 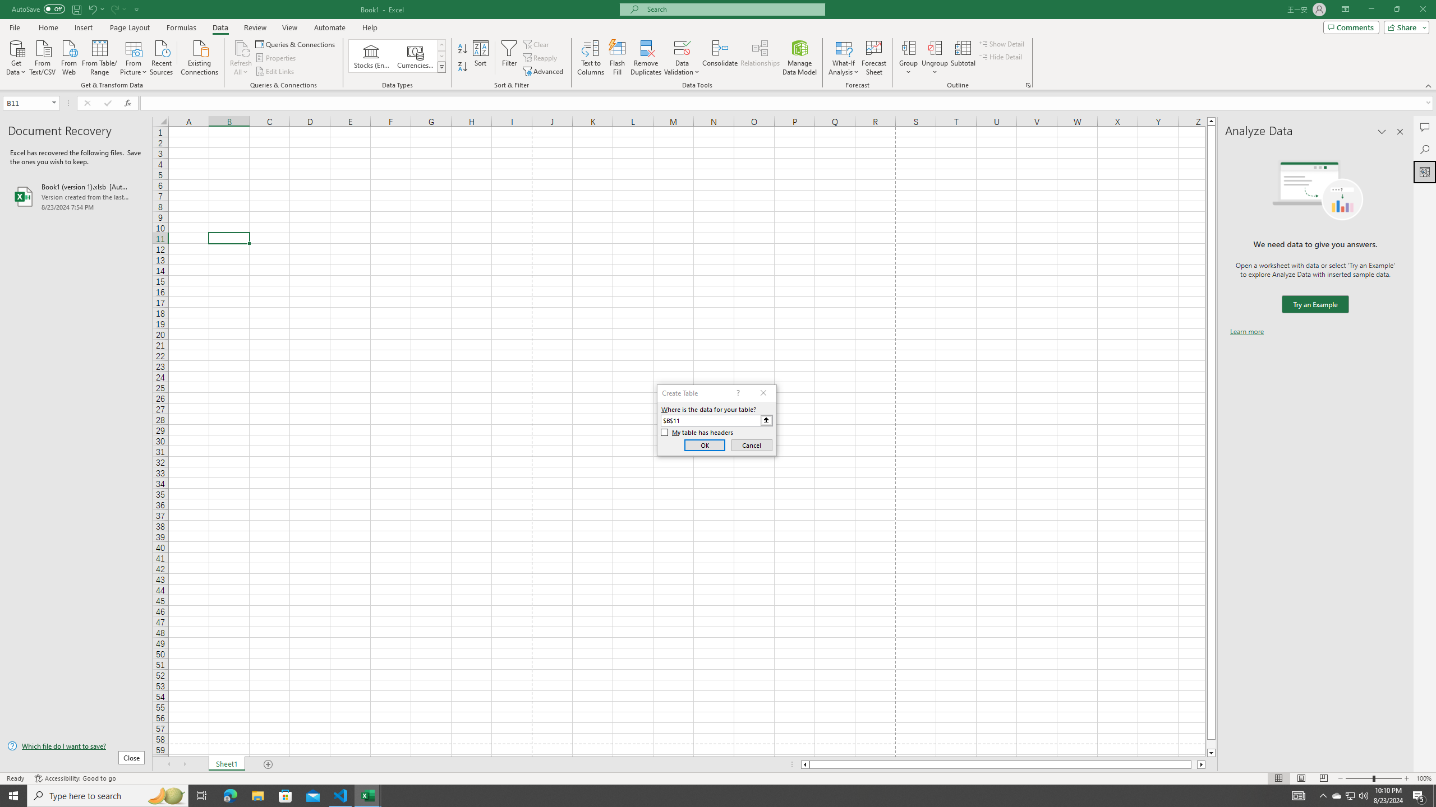 What do you see at coordinates (720, 58) in the screenshot?
I see `Consolidate...` at bounding box center [720, 58].